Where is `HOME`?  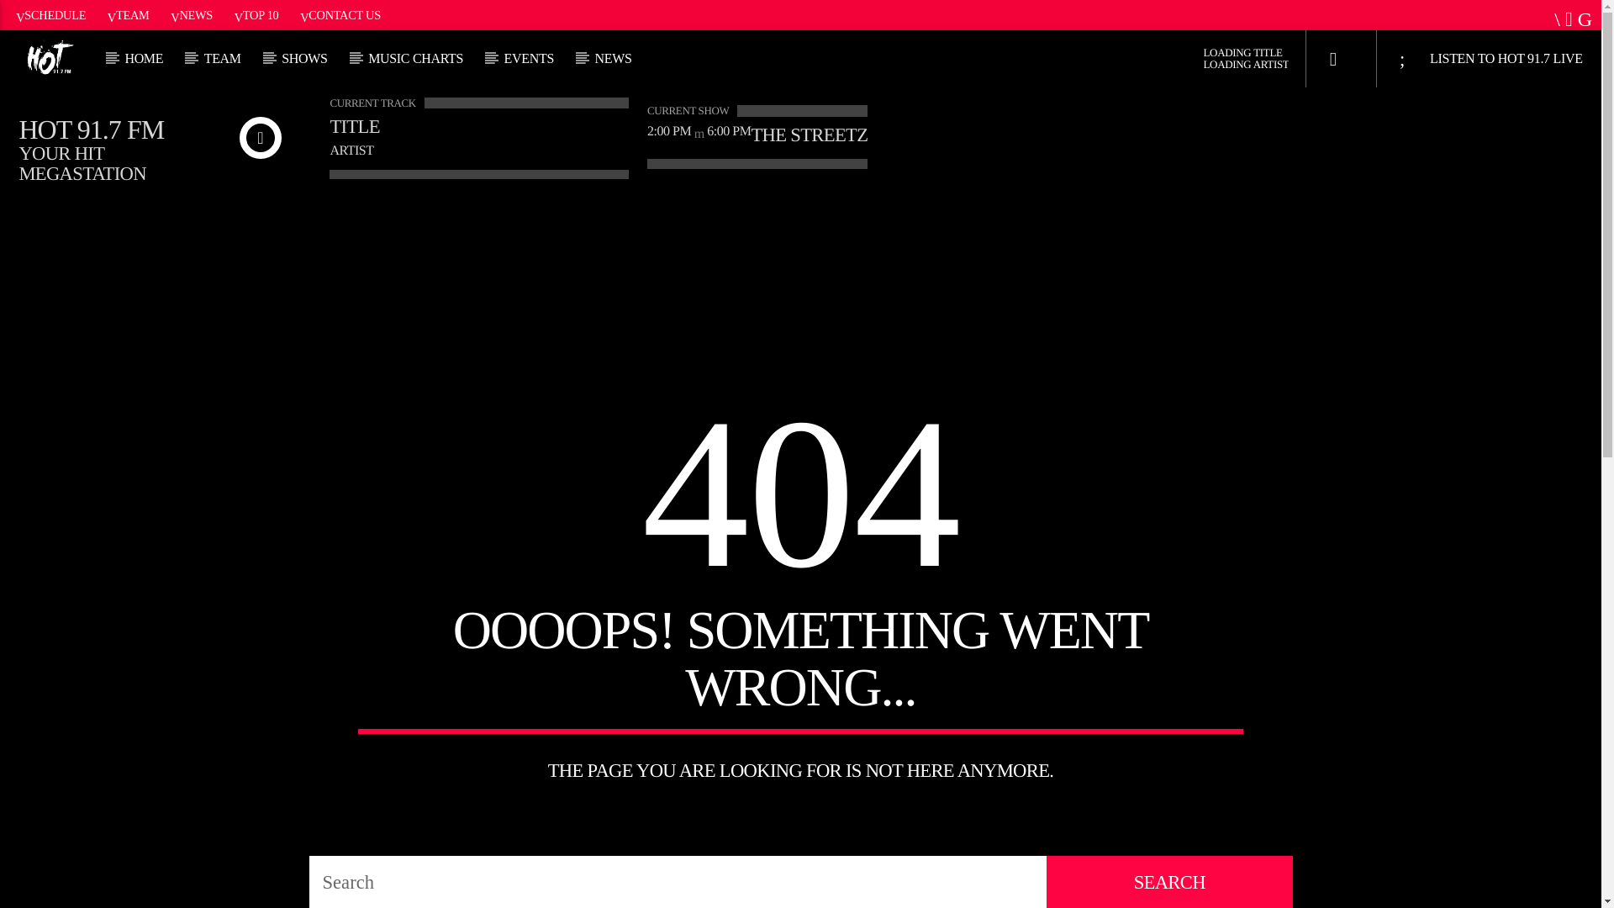 HOME is located at coordinates (144, 58).